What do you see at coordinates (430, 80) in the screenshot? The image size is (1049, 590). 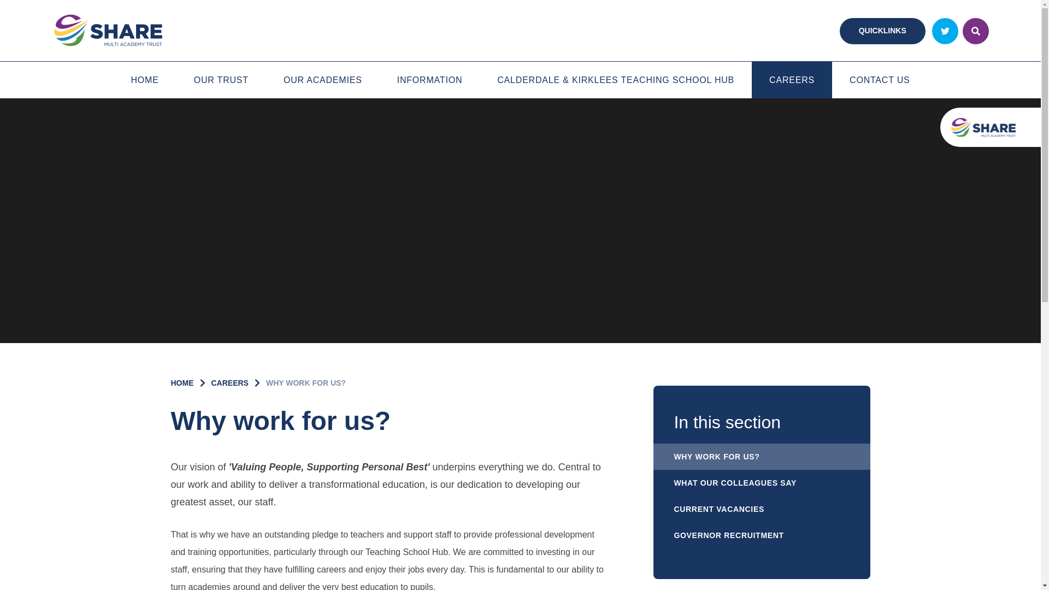 I see `INFORMATION` at bounding box center [430, 80].